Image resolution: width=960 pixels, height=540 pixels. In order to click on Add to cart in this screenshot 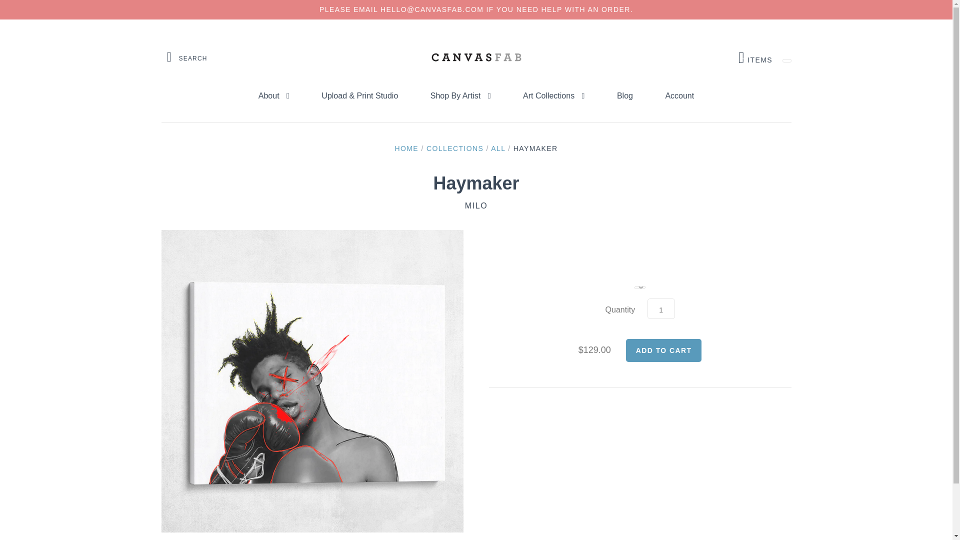, I will do `click(755, 57)`.